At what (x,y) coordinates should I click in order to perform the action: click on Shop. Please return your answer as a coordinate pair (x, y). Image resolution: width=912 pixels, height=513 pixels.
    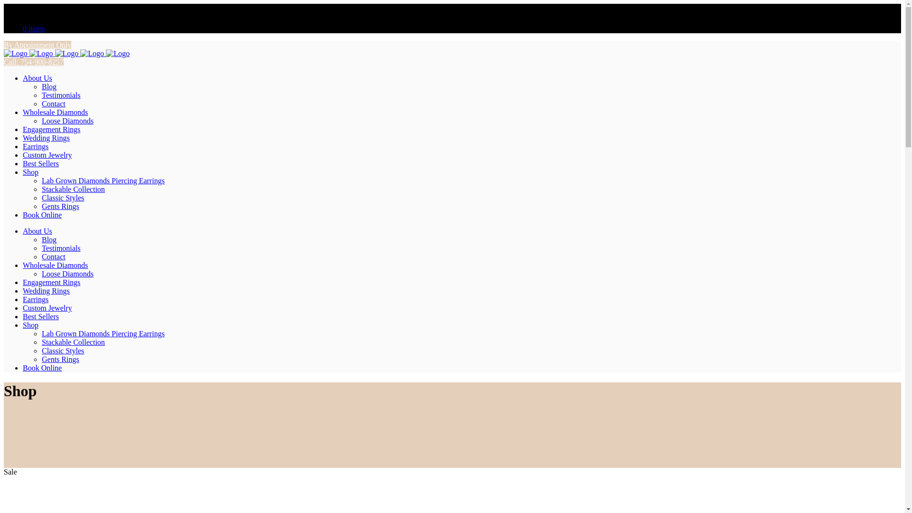
    Looking at the image, I should click on (30, 325).